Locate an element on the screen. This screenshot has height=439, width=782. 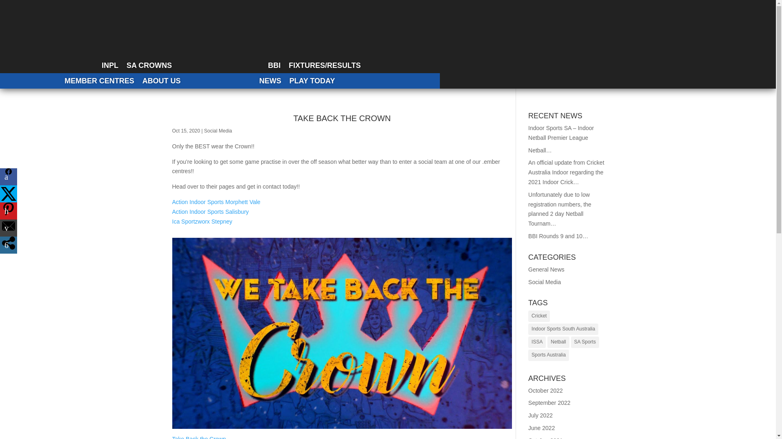
NEWS is located at coordinates (270, 81).